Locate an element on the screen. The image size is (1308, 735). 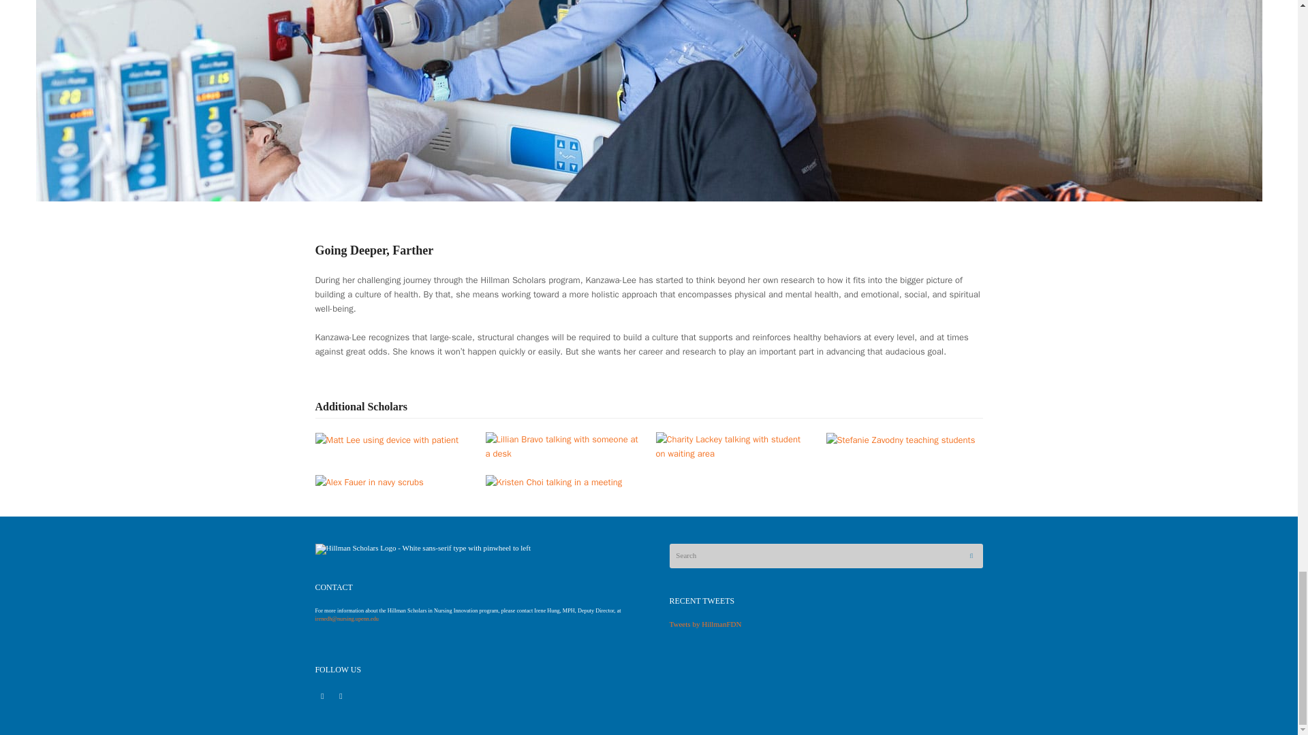
Submit is located at coordinates (971, 555).